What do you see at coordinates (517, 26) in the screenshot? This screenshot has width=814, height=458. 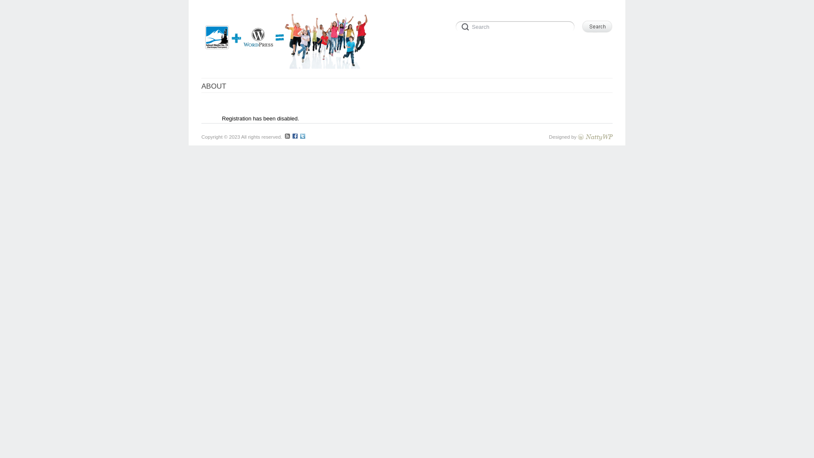 I see `search` at bounding box center [517, 26].